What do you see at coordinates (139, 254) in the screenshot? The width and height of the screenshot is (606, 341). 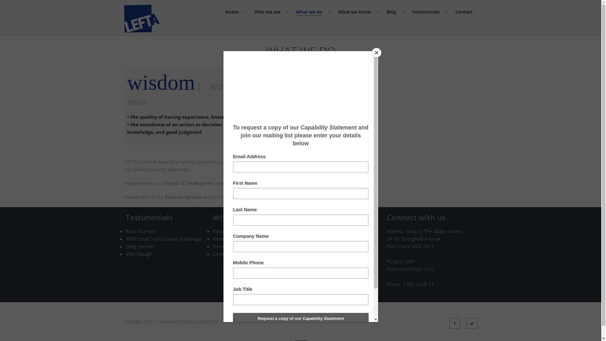 I see `John Waugh` at bounding box center [139, 254].